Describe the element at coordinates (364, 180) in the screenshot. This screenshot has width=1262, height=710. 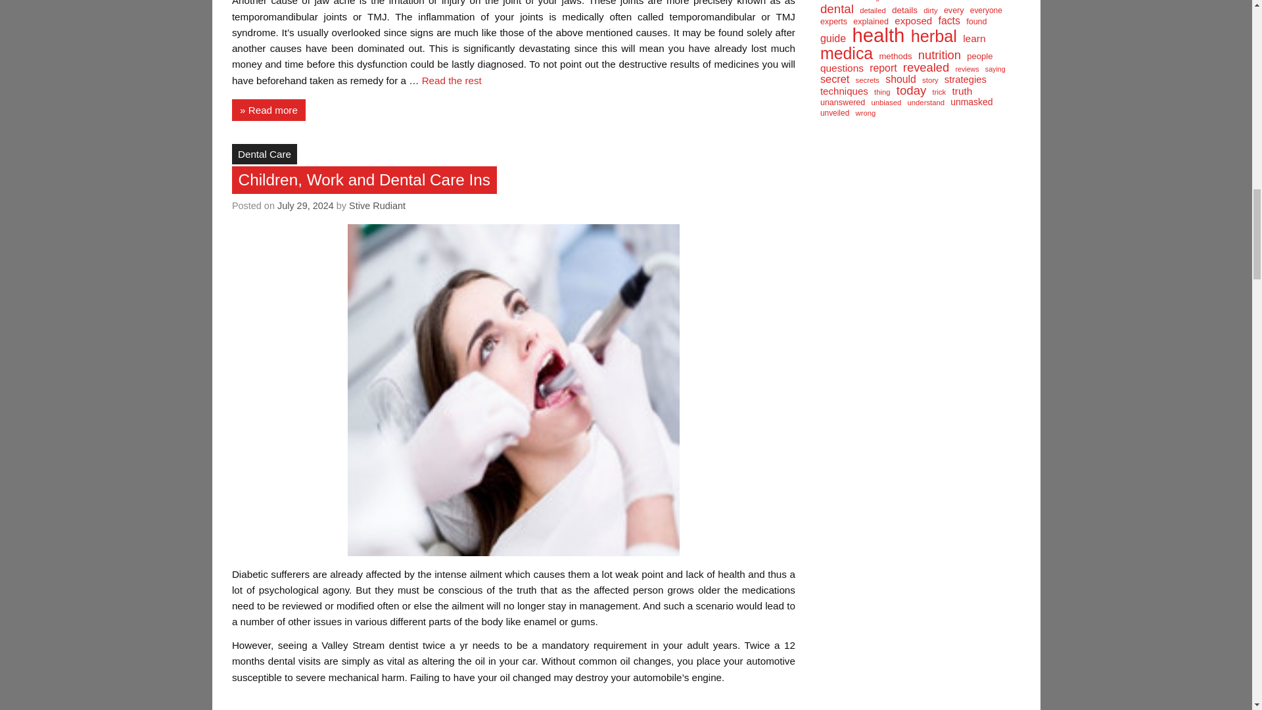
I see `Children, Work and Dental Care Ins` at that location.